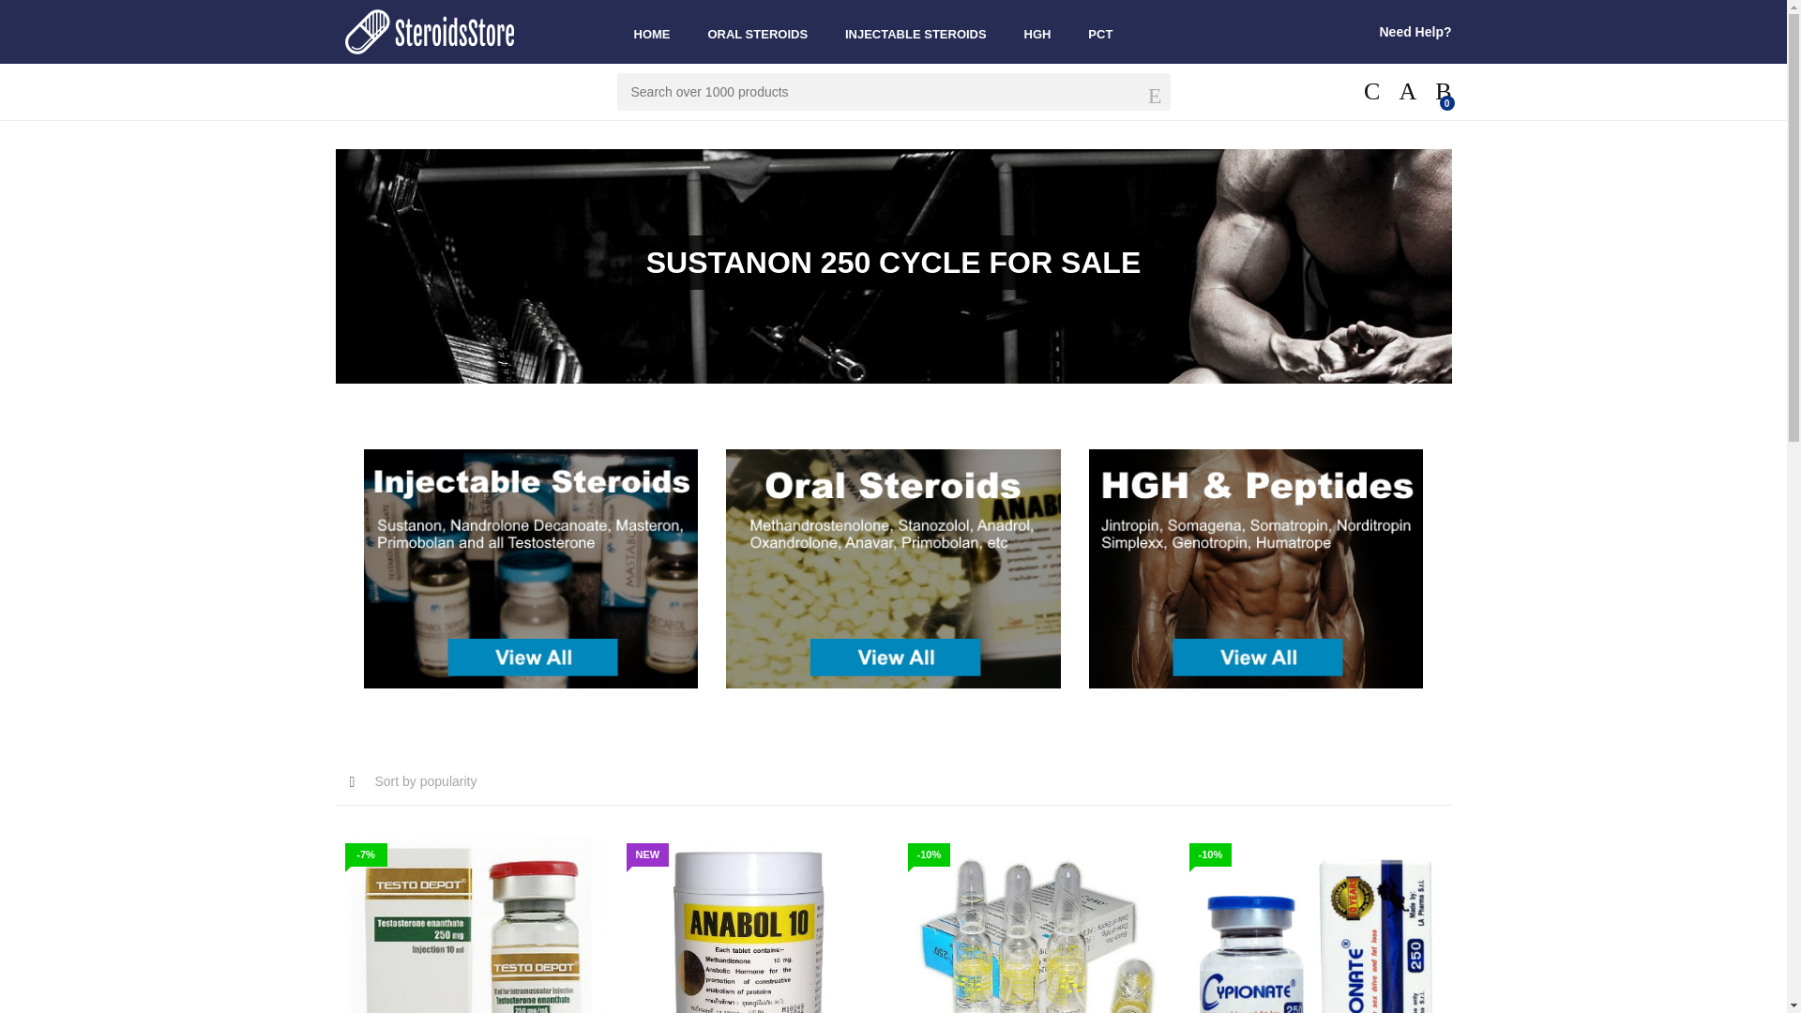 The width and height of the screenshot is (1801, 1013). What do you see at coordinates (1415, 32) in the screenshot?
I see `Need Help?` at bounding box center [1415, 32].